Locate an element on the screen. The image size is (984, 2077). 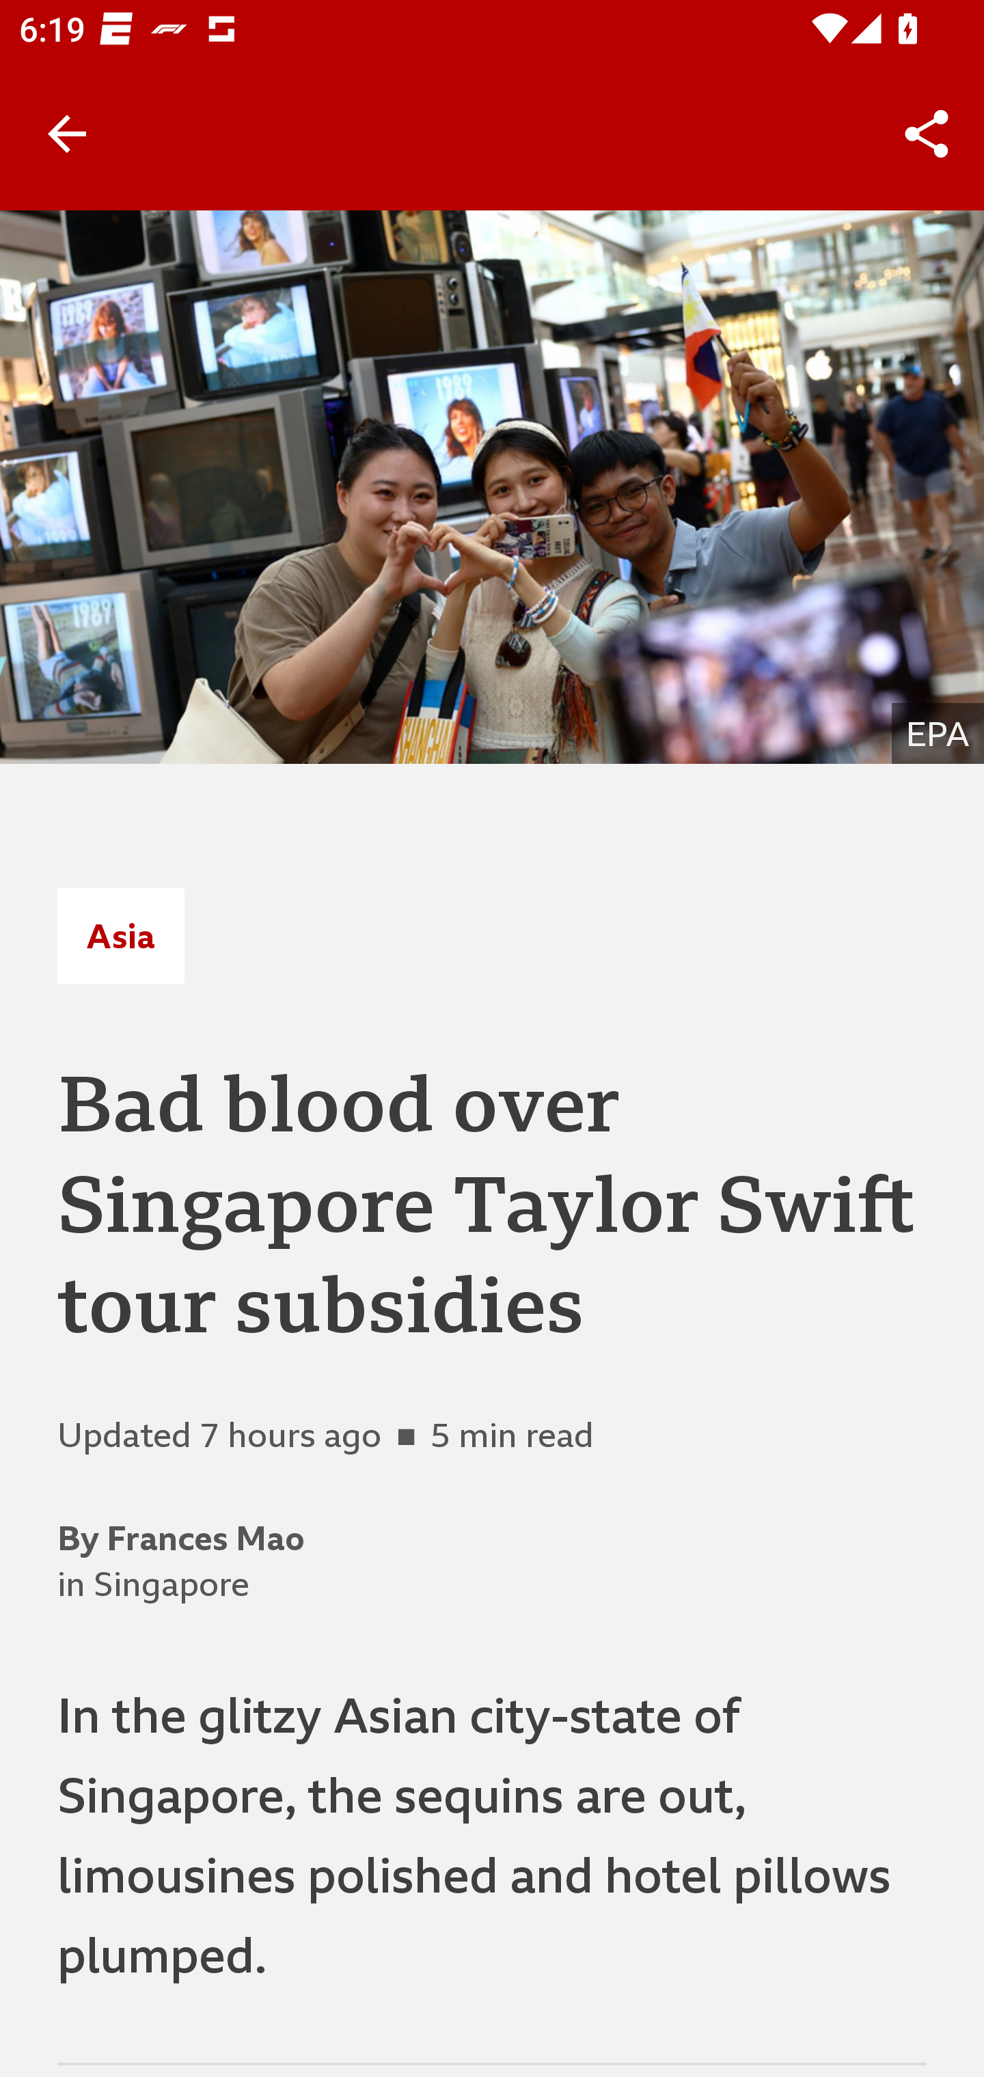
Share is located at coordinates (927, 134).